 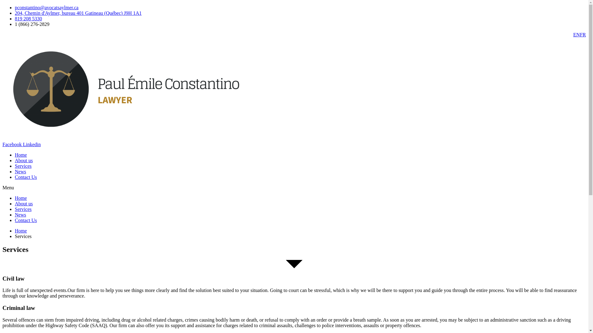 I want to click on About us, so click(x=24, y=160).